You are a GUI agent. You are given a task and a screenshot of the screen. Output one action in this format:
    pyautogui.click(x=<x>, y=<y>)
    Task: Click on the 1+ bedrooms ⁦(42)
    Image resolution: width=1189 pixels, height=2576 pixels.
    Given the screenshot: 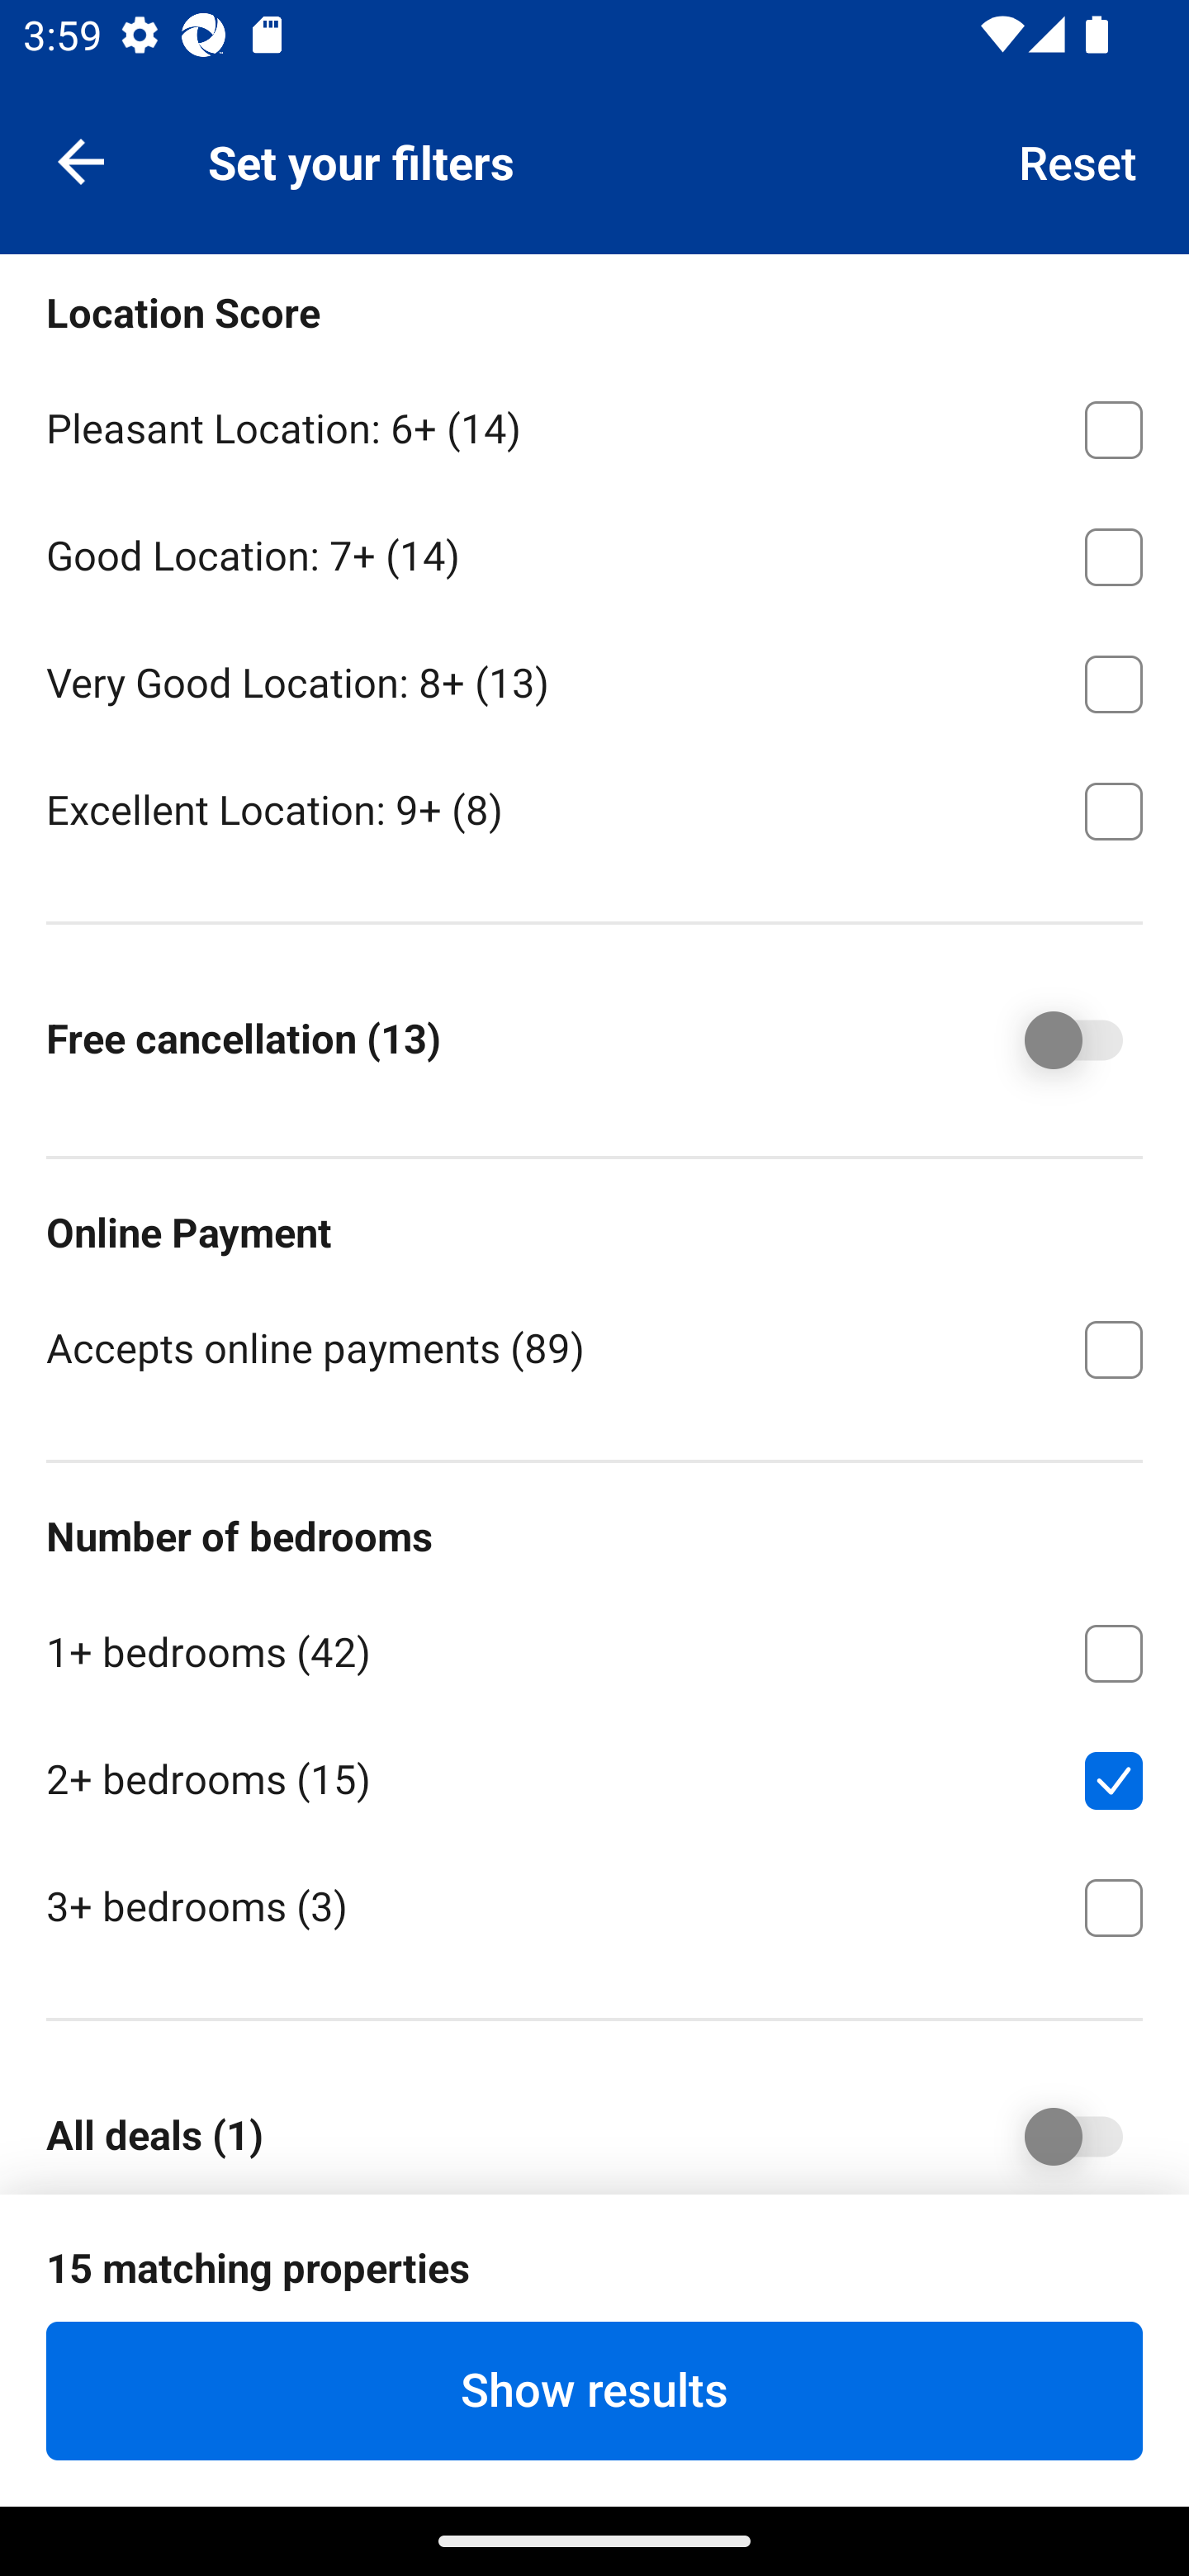 What is the action you would take?
    pyautogui.click(x=594, y=1646)
    